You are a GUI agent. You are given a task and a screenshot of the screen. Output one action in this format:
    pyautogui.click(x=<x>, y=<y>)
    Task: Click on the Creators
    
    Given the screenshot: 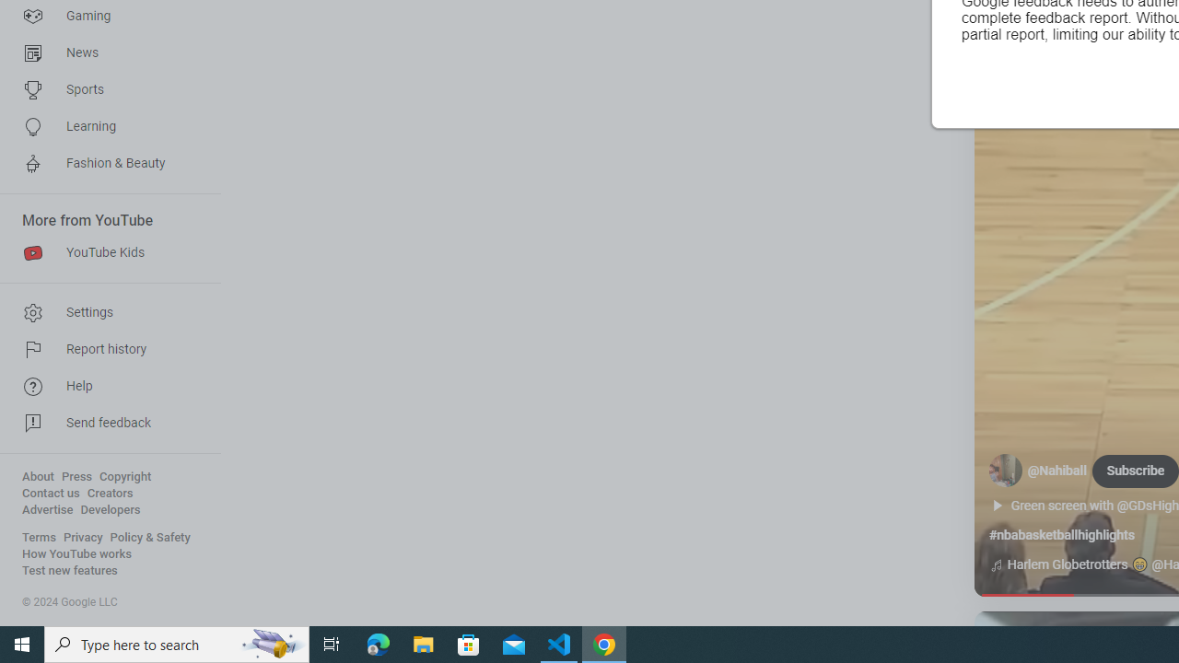 What is the action you would take?
    pyautogui.click(x=109, y=494)
    